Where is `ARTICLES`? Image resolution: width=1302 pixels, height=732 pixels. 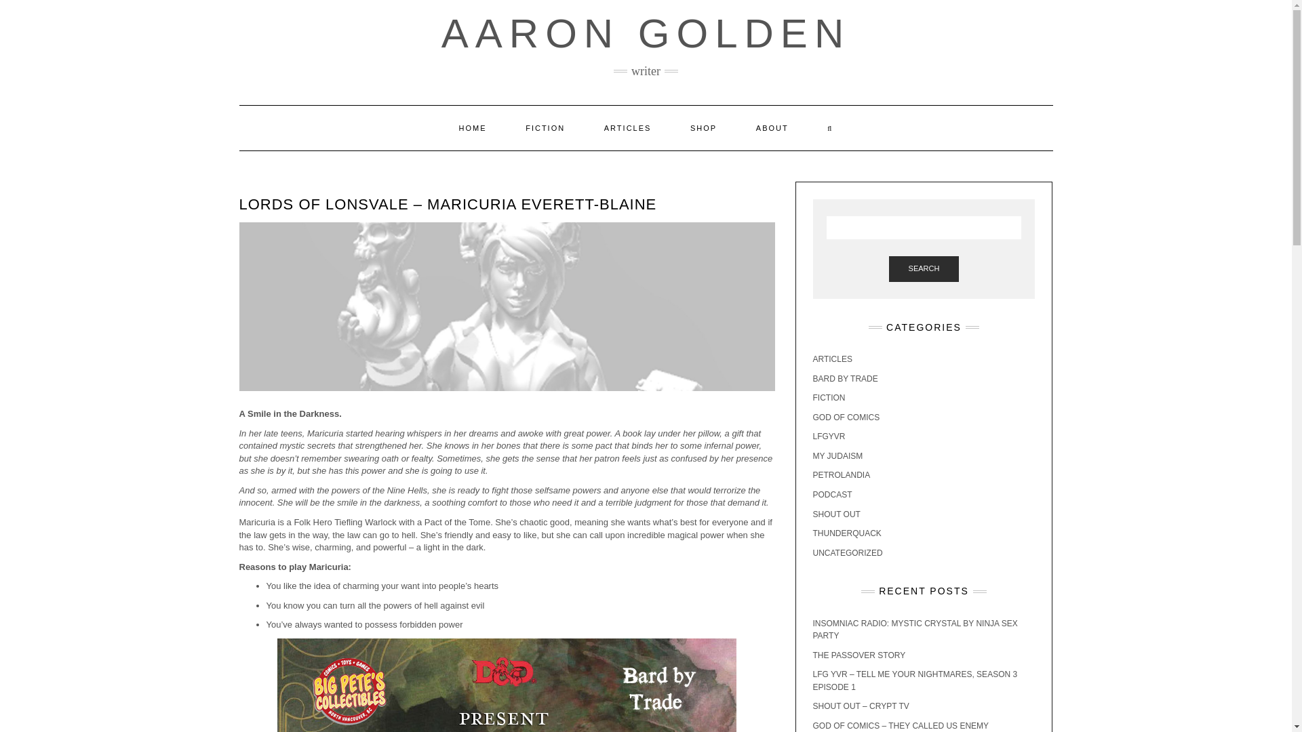
ARTICLES is located at coordinates (831, 359).